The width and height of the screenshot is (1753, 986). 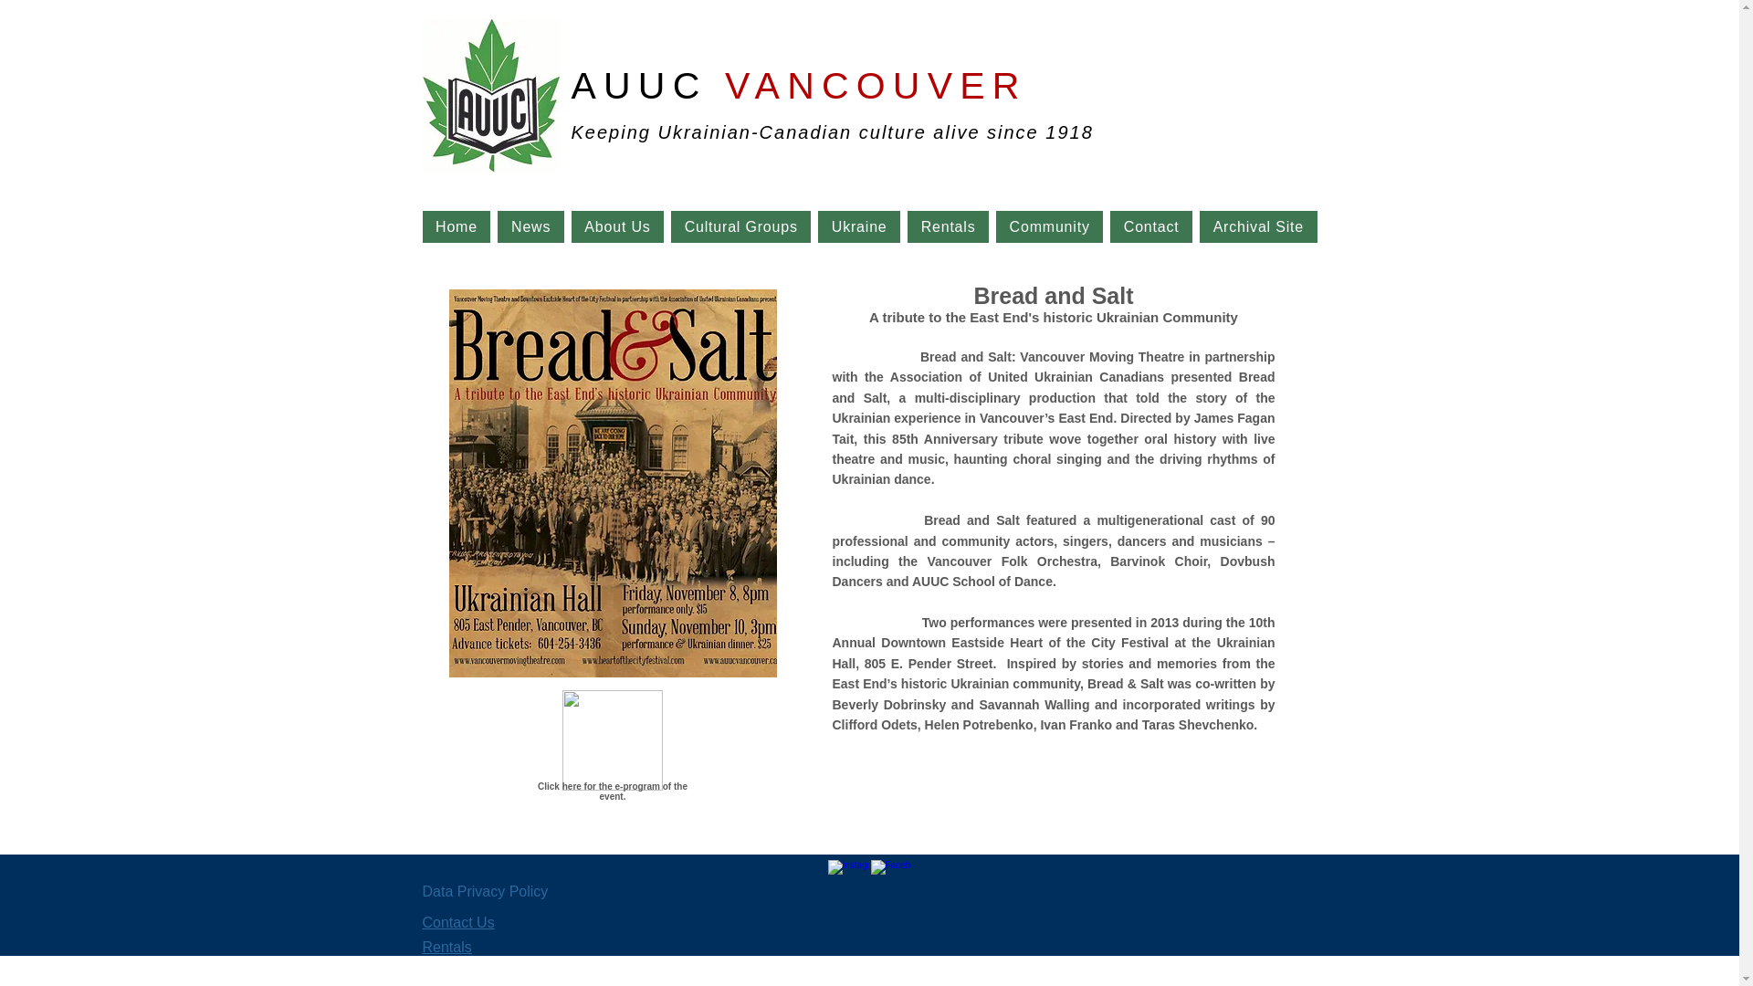 I want to click on Contact Us, so click(x=458, y=922).